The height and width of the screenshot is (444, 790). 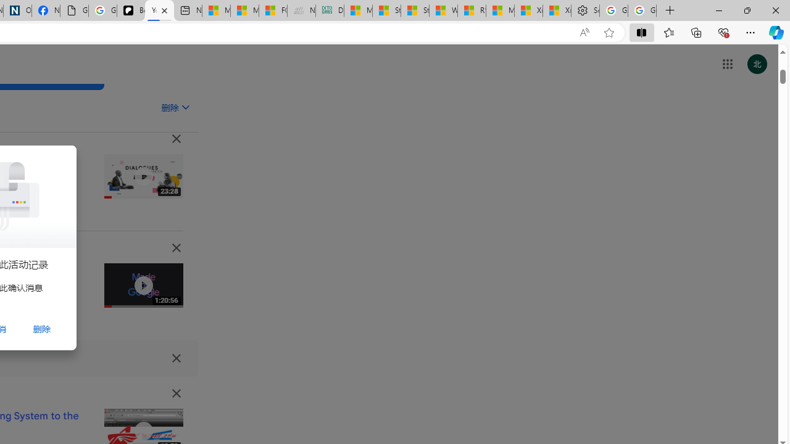 I want to click on Class: TjcpUd NMm5M, so click(x=176, y=393).